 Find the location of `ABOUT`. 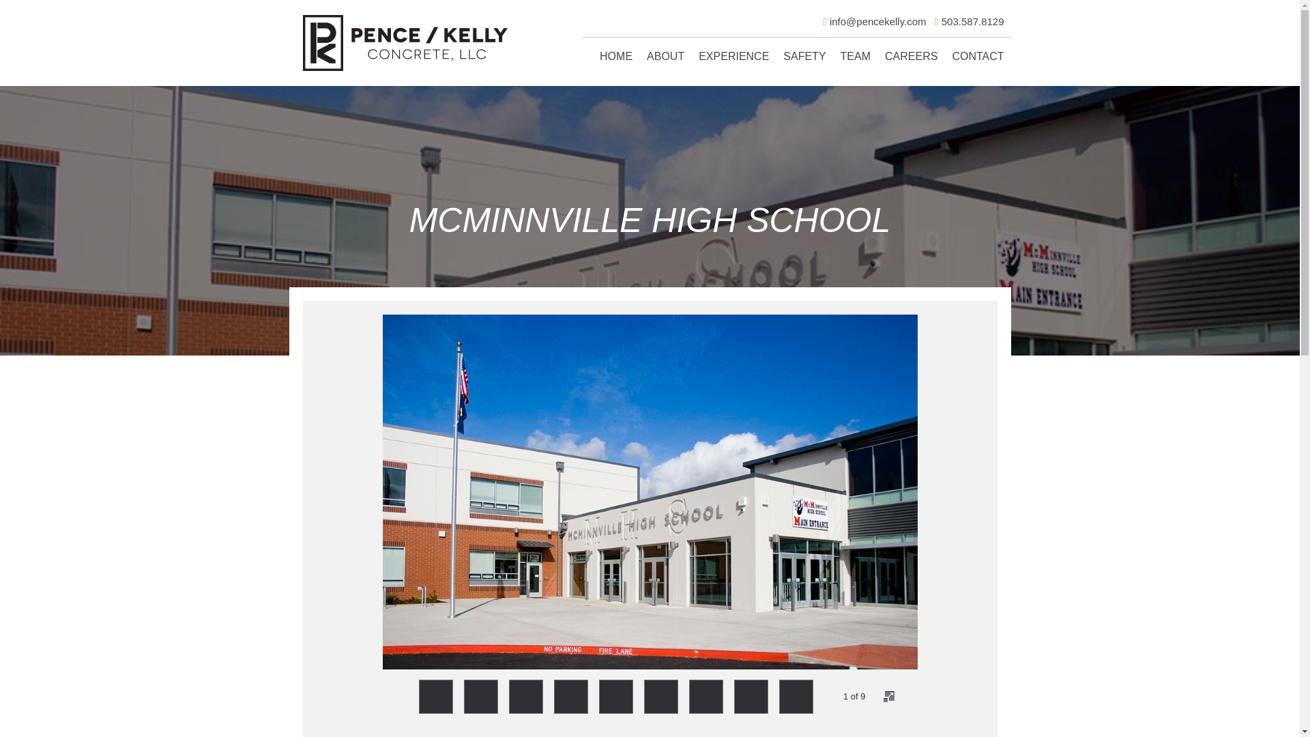

ABOUT is located at coordinates (666, 56).